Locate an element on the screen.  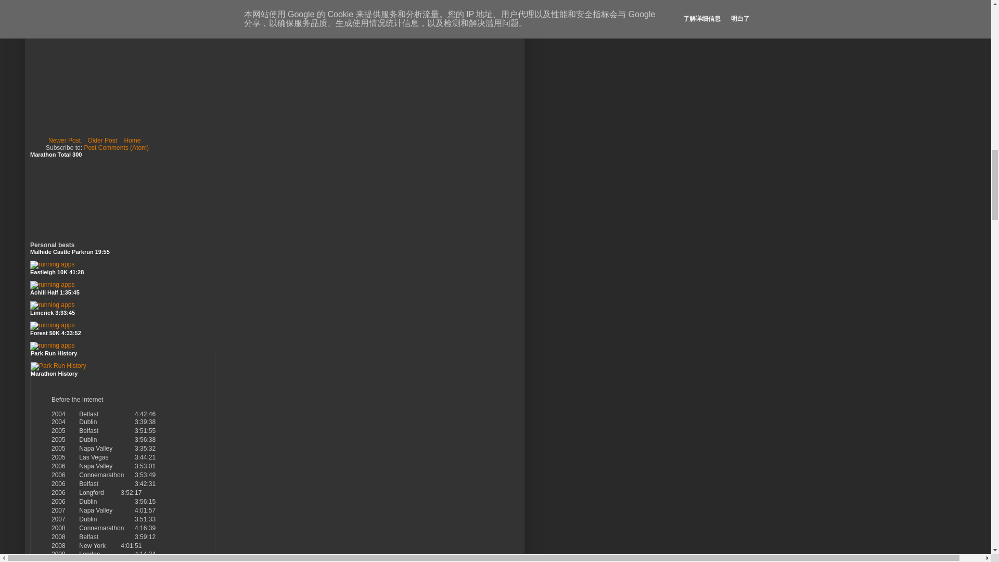
10K PB Garmin stats is located at coordinates (52, 285).